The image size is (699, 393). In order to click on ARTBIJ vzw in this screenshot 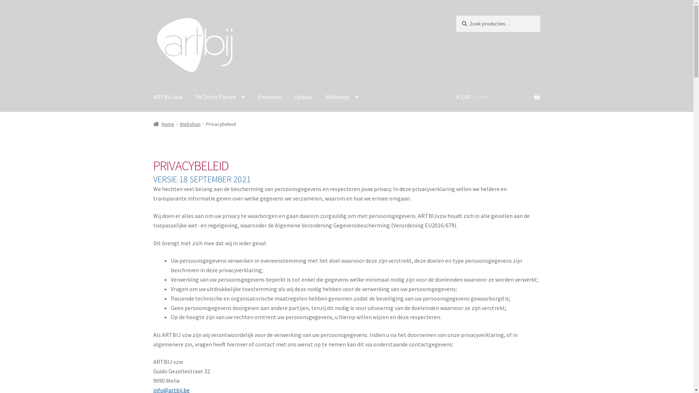, I will do `click(168, 97)`.